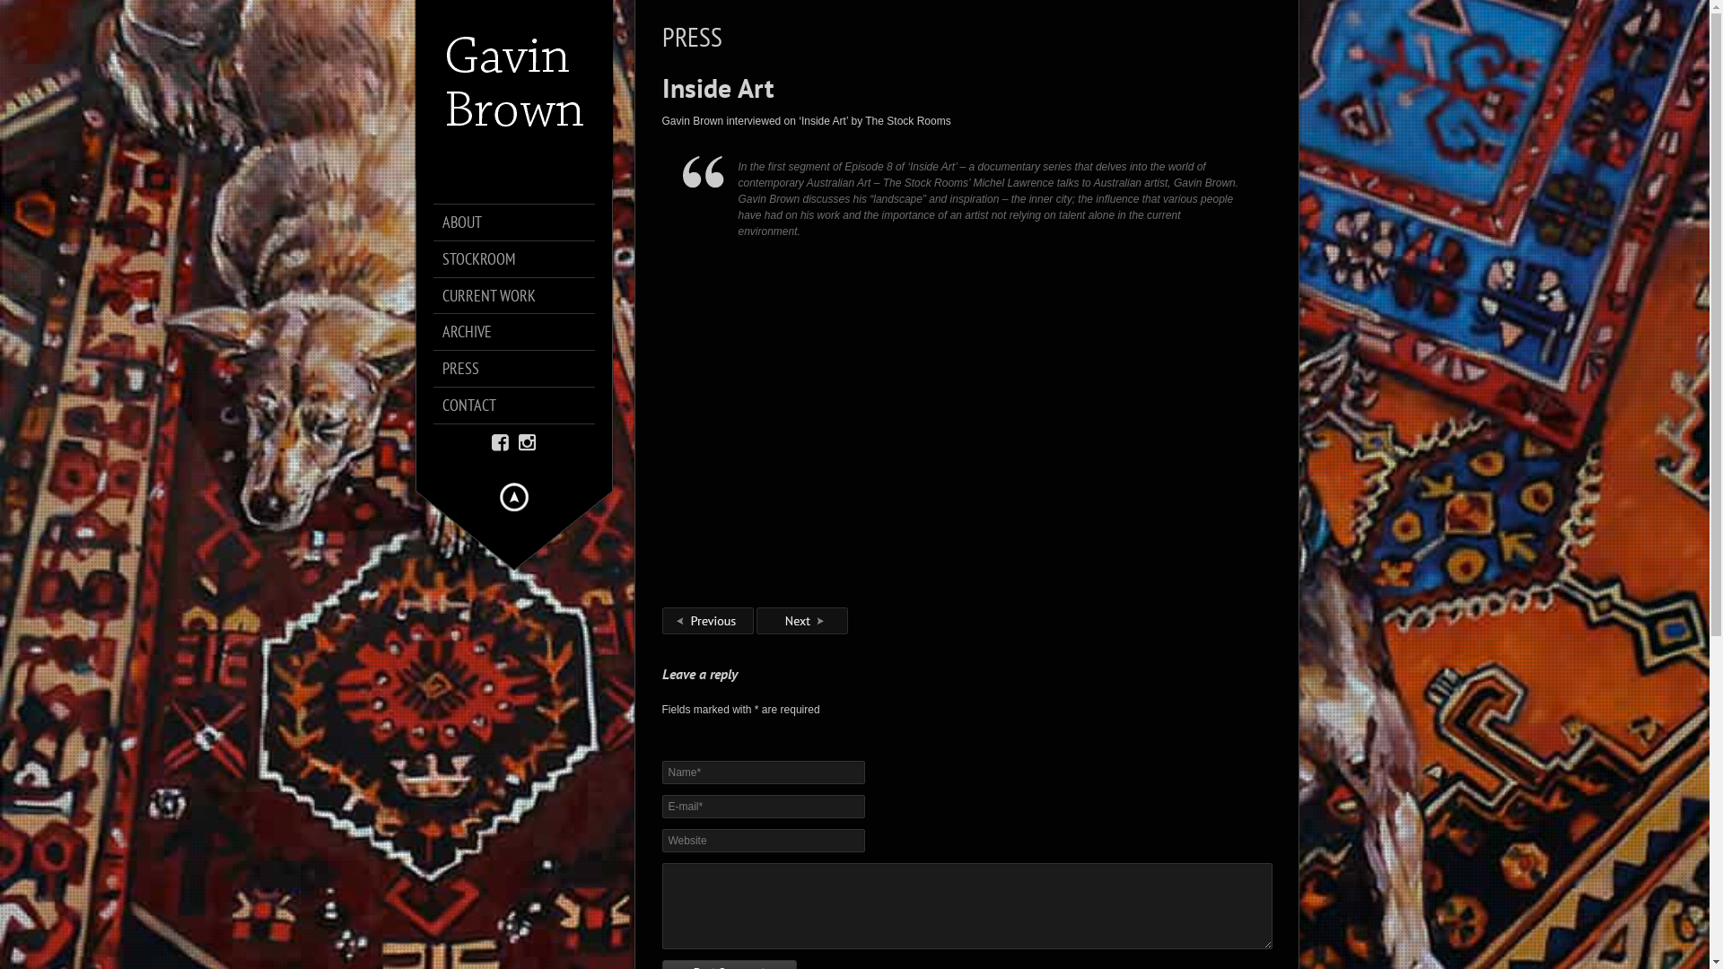  I want to click on ARCHIVE, so click(522, 332).